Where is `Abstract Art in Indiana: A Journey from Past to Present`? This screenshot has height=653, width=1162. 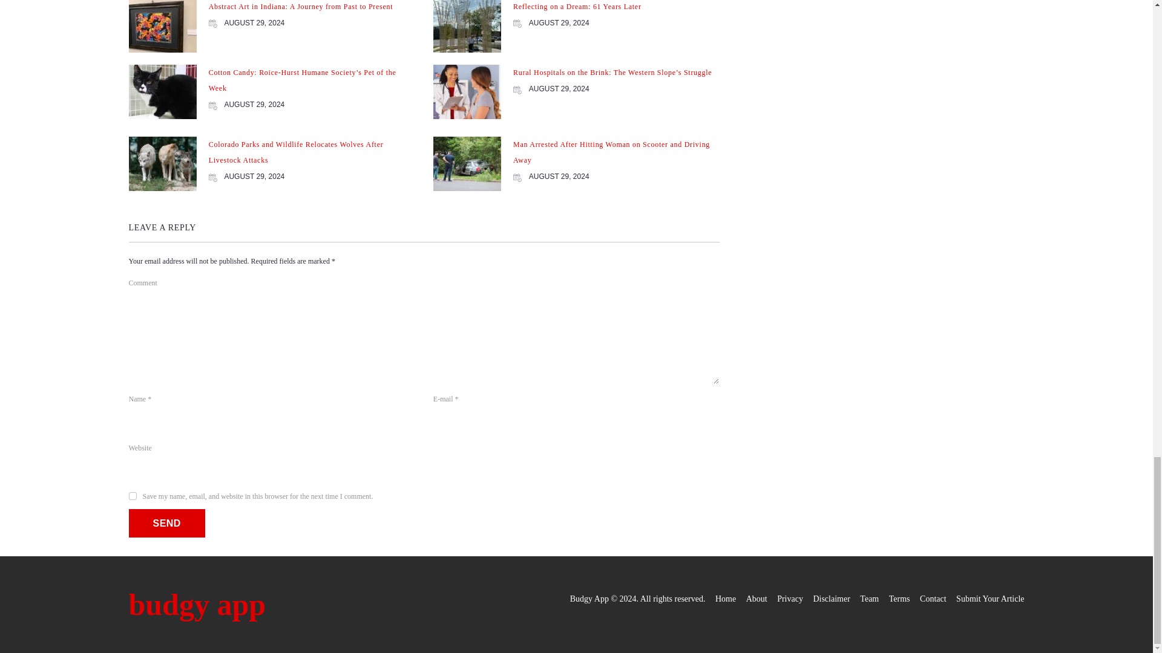
Abstract Art in Indiana: A Journey from Past to Present is located at coordinates (301, 7).